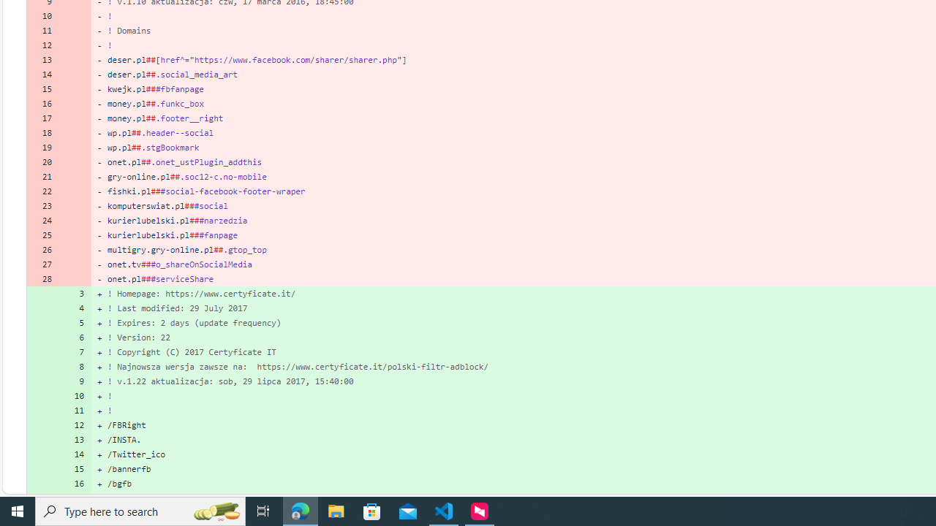 The image size is (936, 526). I want to click on Class: blob-num blob-num-deletion empty-cell, so click(75, 279).